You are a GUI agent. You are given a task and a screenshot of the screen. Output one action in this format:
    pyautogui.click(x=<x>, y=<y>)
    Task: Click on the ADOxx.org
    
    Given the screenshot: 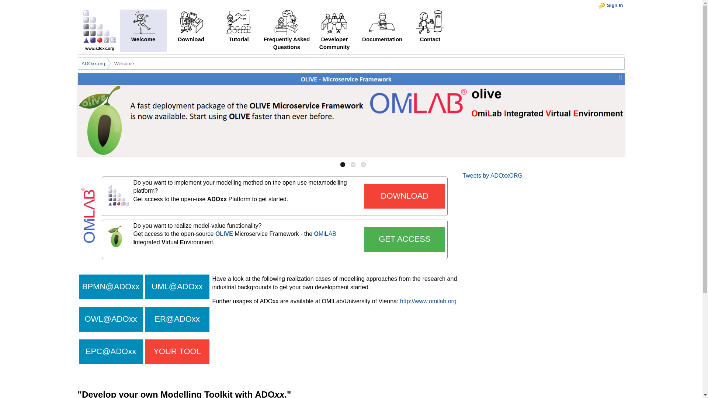 What is the action you would take?
    pyautogui.click(x=93, y=64)
    